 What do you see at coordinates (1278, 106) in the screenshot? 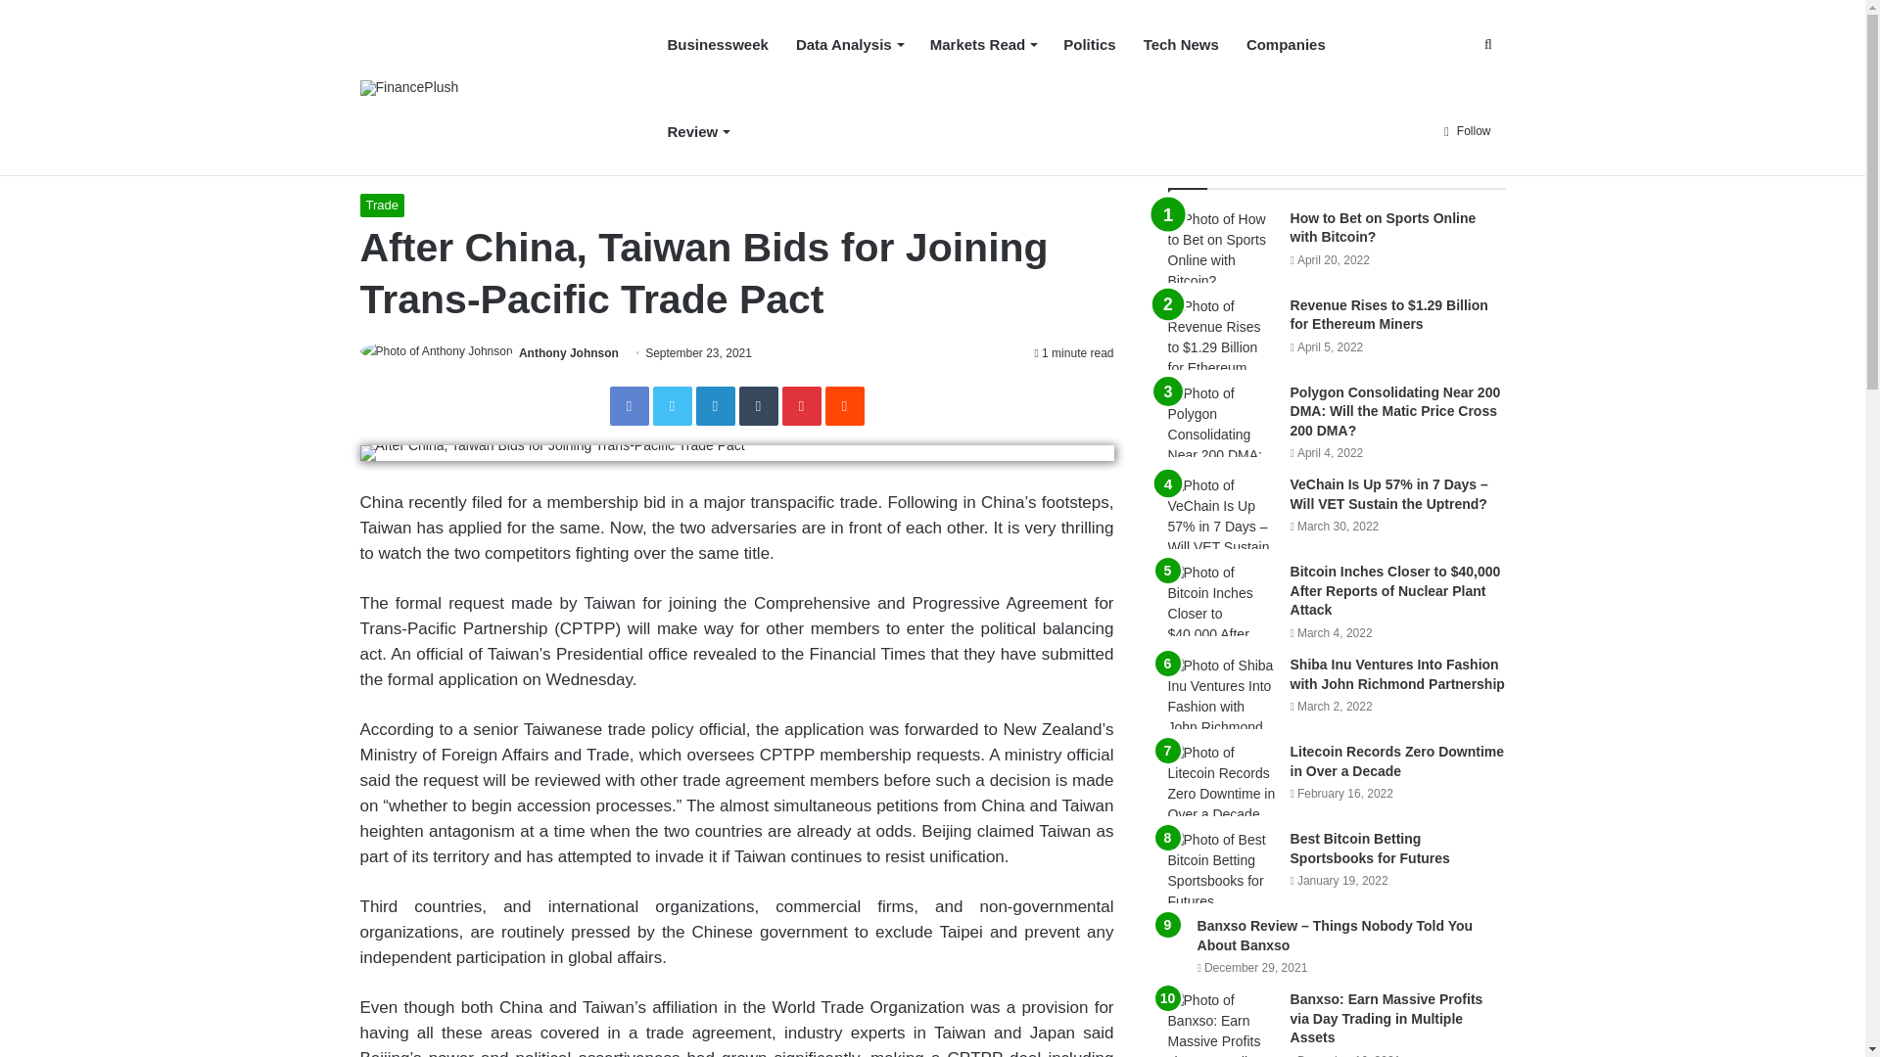
I see `Editorial Policy` at bounding box center [1278, 106].